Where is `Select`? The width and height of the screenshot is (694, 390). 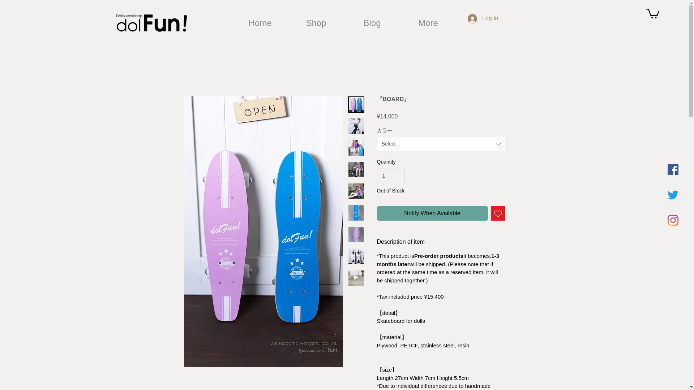
Select is located at coordinates (441, 144).